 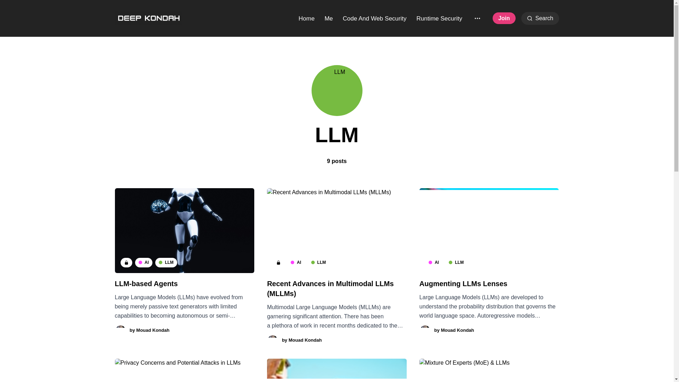 I want to click on Augmenting LLMs Lenses, so click(x=463, y=284).